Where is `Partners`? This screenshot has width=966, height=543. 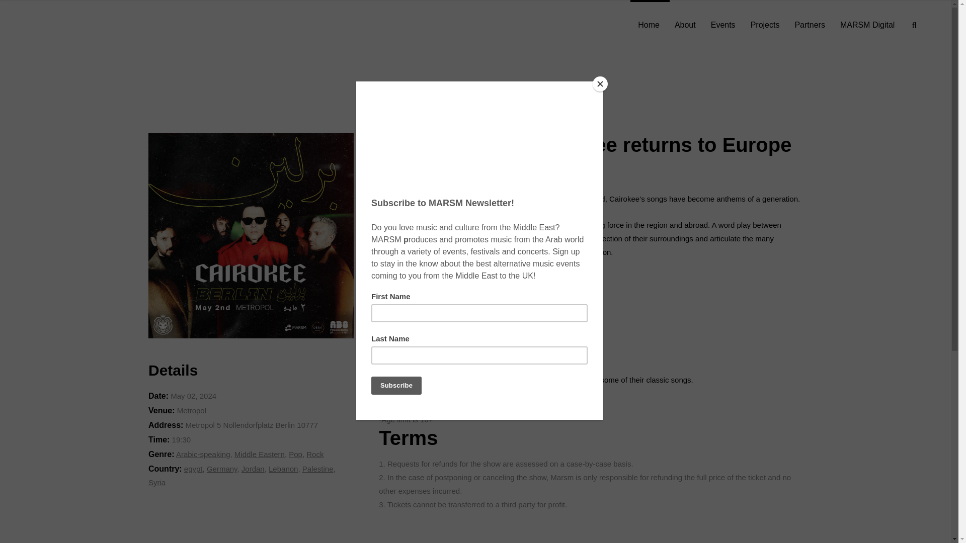
Partners is located at coordinates (809, 25).